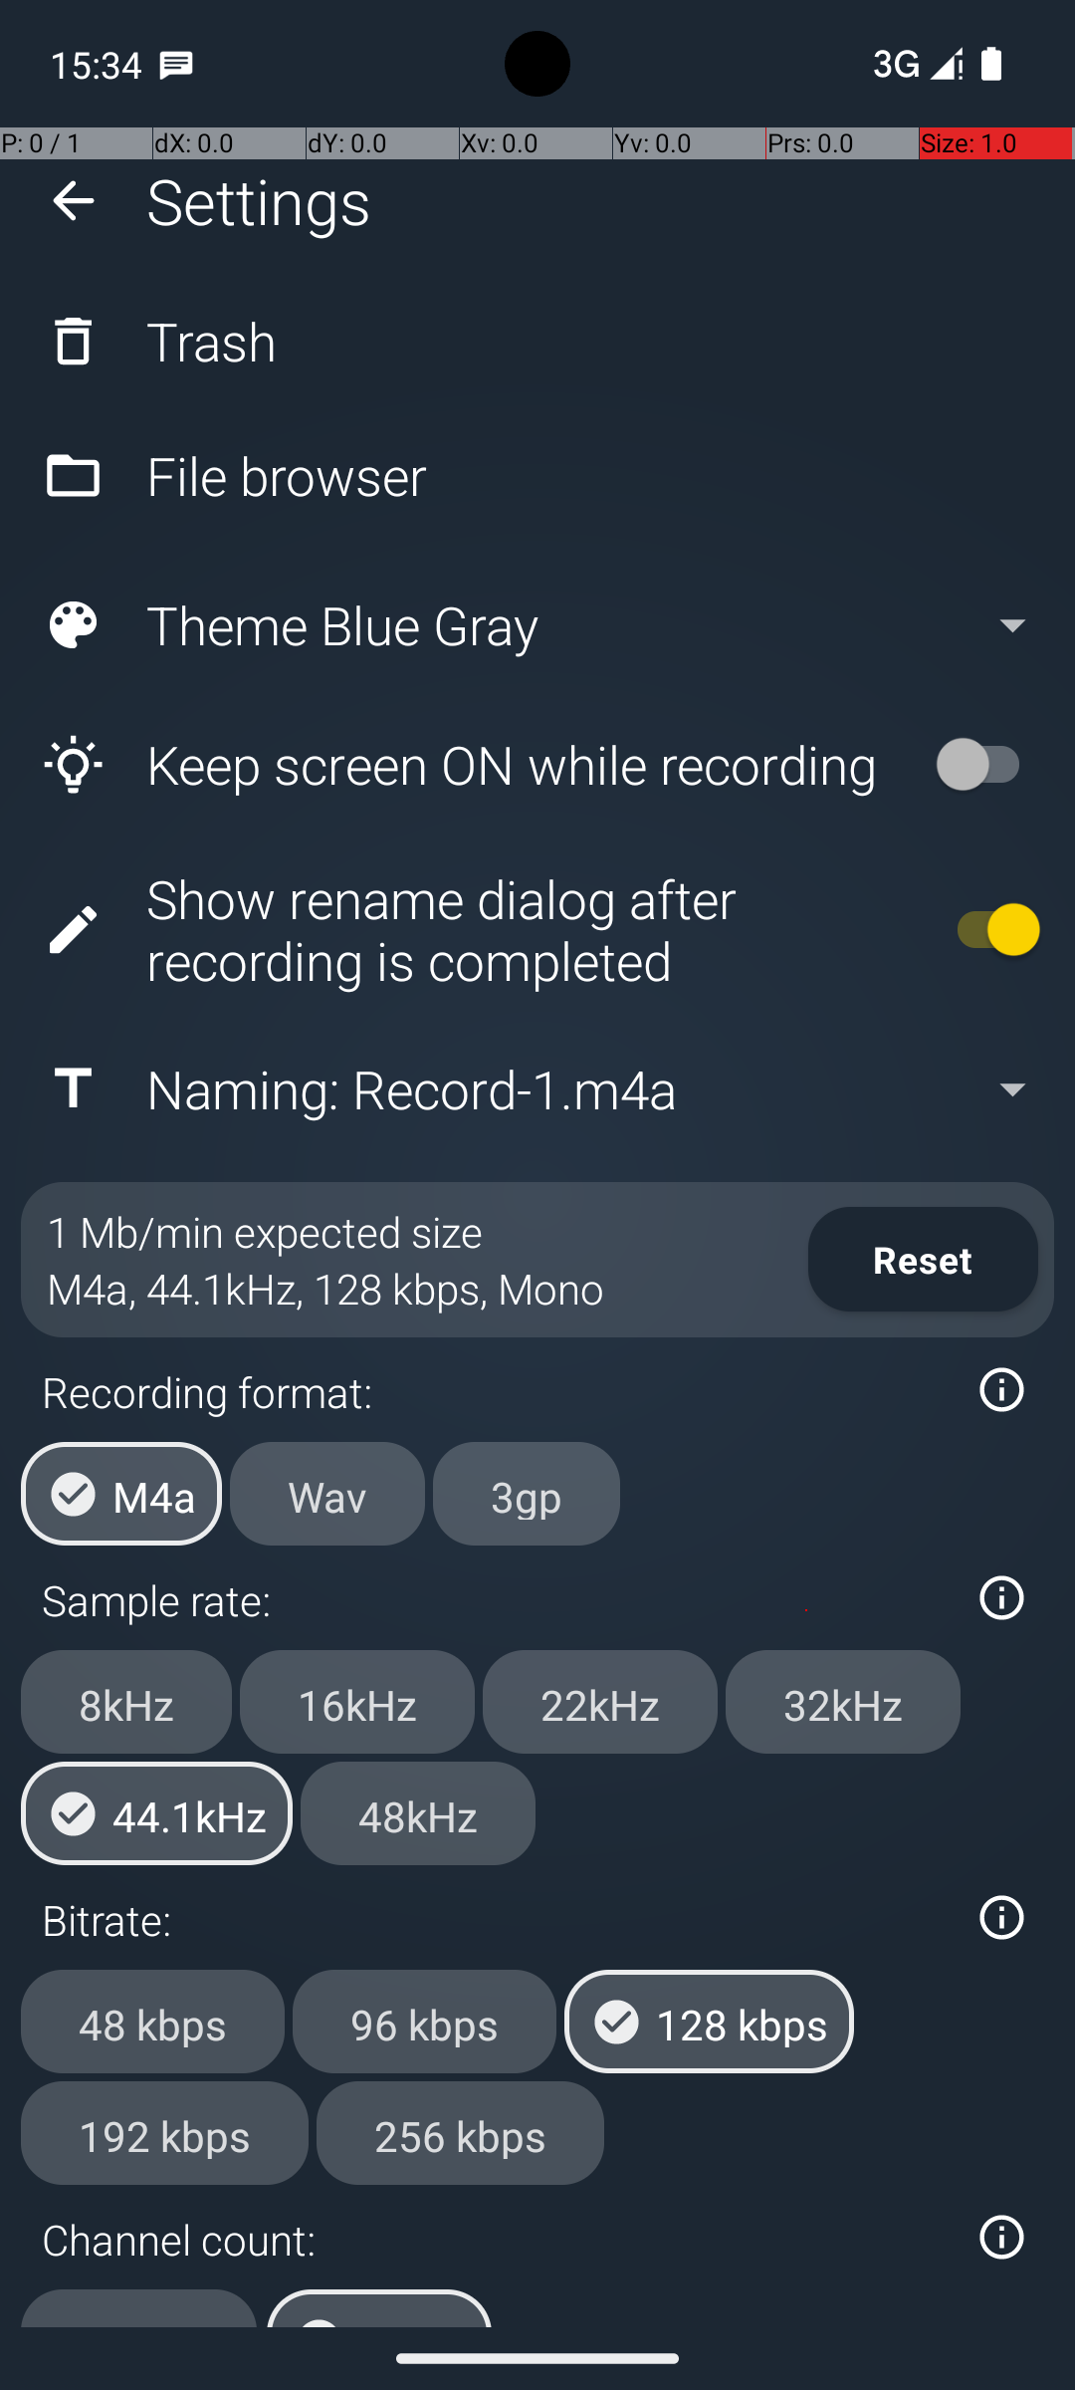  Describe the element at coordinates (537, 341) in the screenshot. I see `Trash` at that location.